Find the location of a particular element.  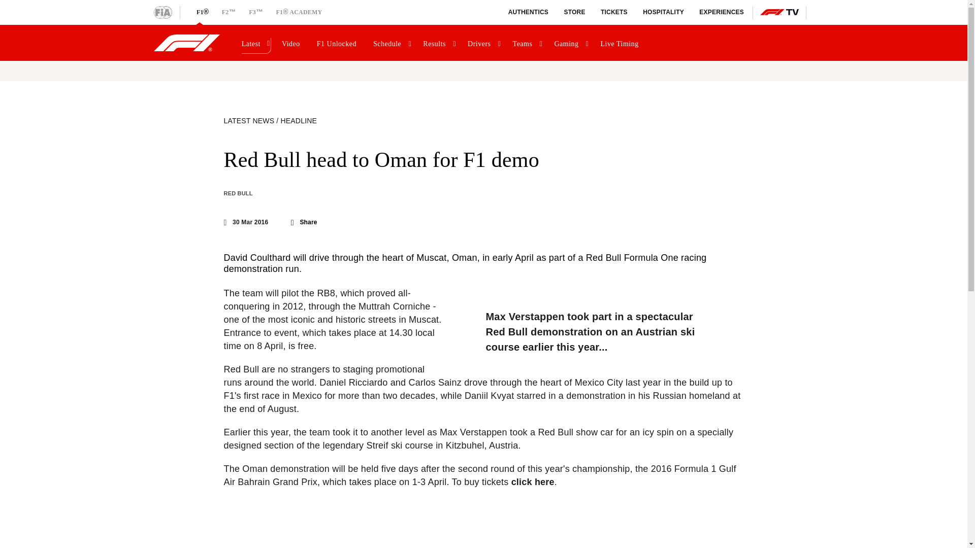

Schedule is located at coordinates (391, 43).